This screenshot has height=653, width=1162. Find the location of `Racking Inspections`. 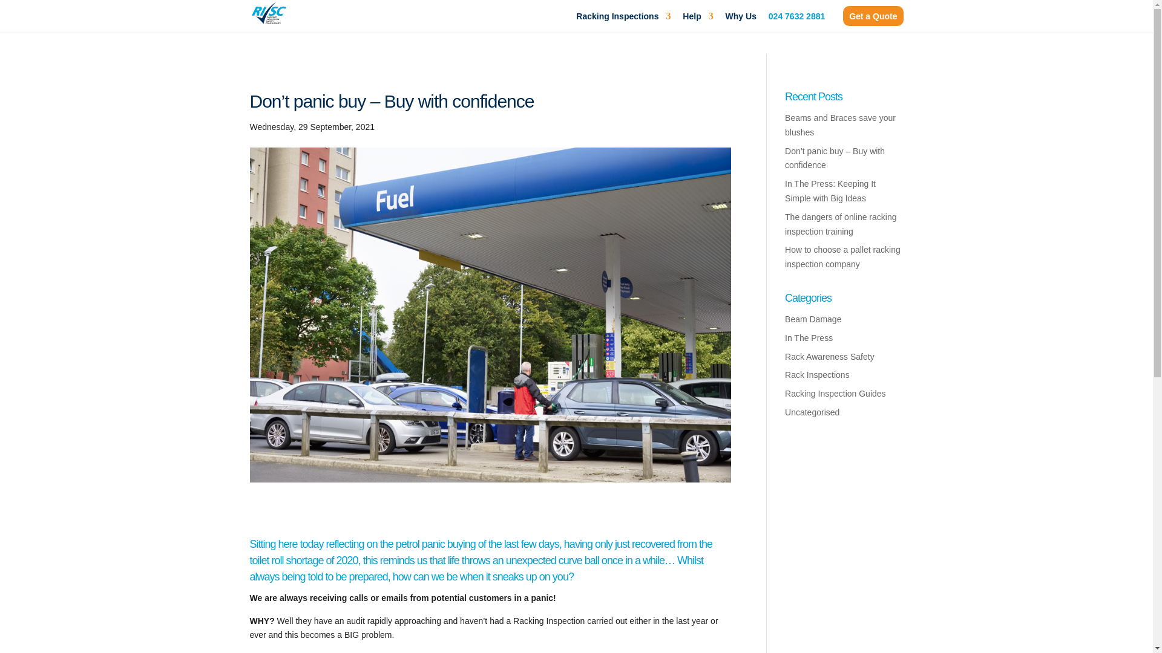

Racking Inspections is located at coordinates (623, 19).